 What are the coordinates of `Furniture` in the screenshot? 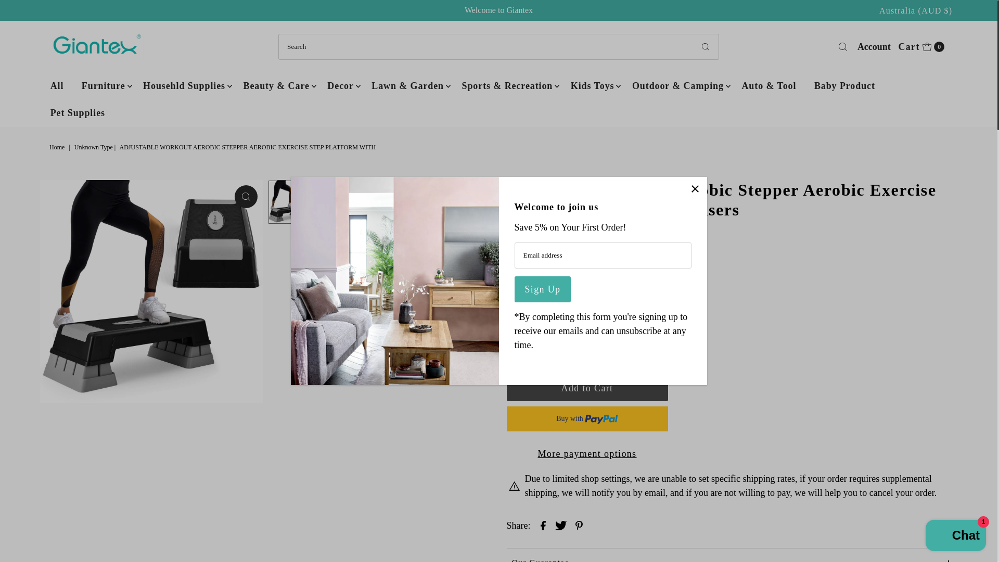 It's located at (103, 86).